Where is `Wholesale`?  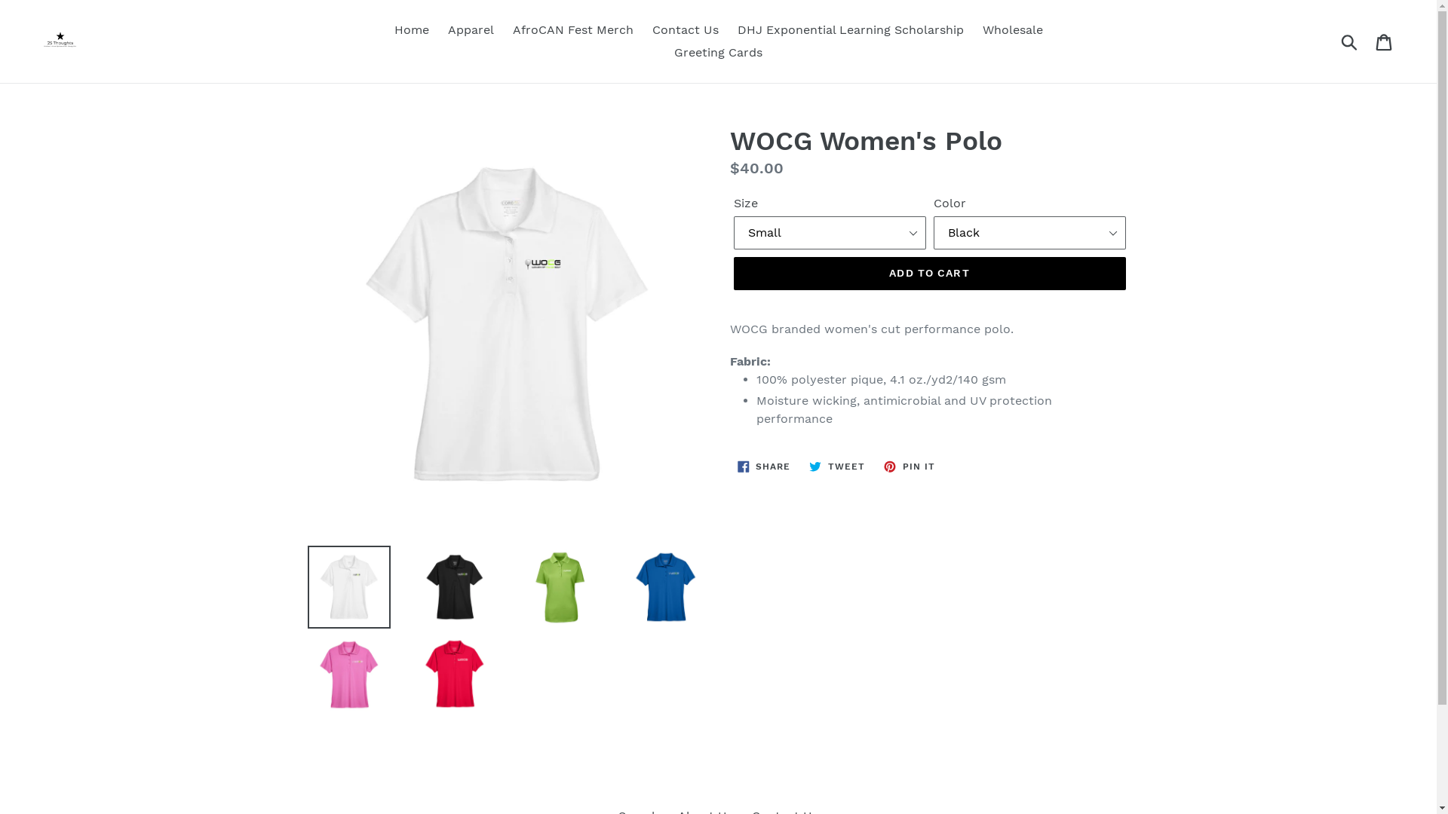 Wholesale is located at coordinates (1012, 30).